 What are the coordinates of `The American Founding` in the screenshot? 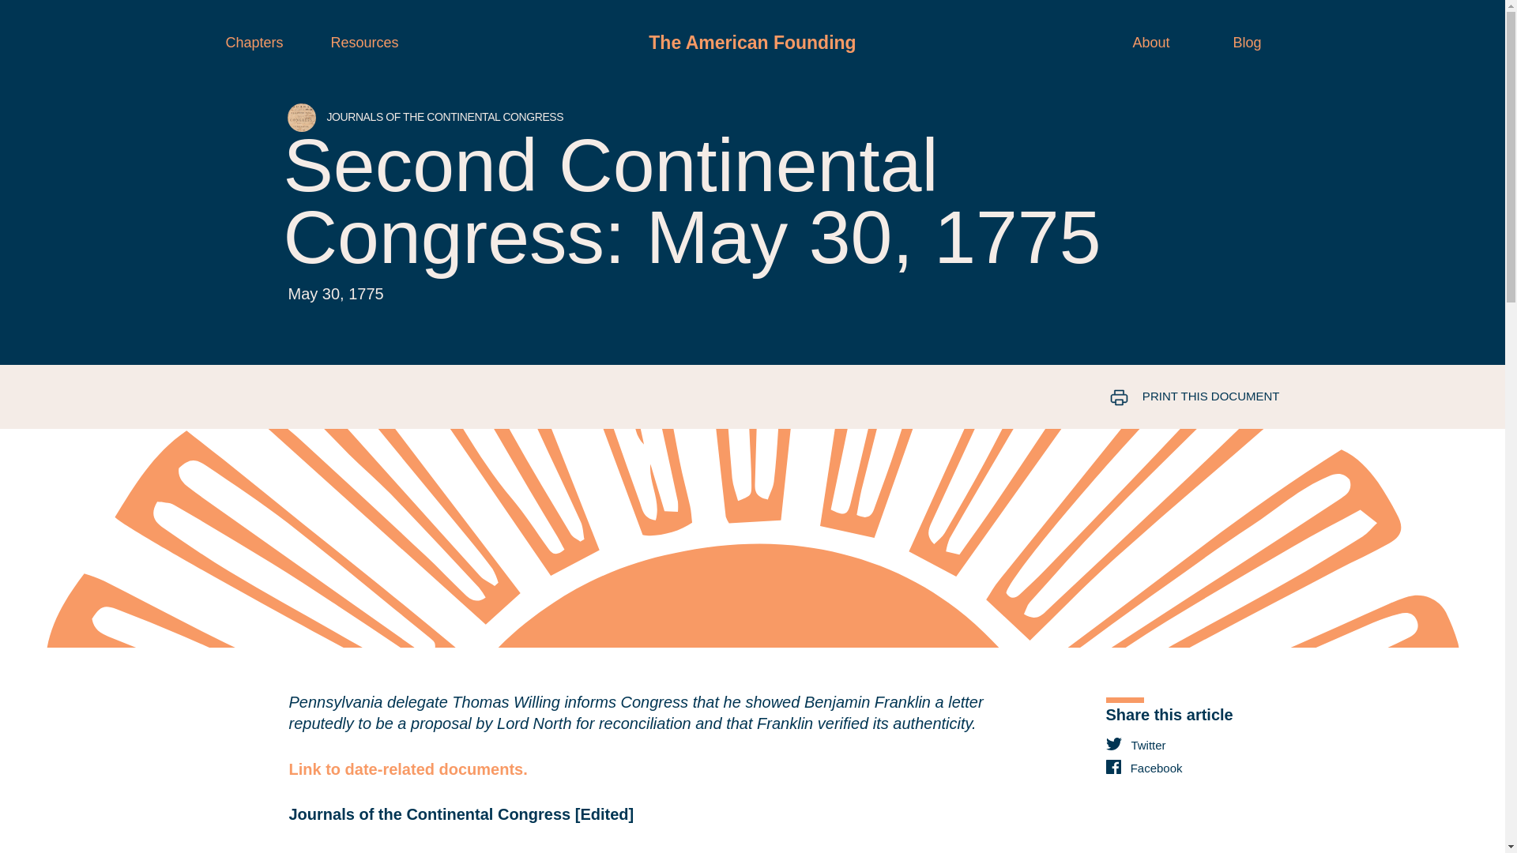 It's located at (752, 43).